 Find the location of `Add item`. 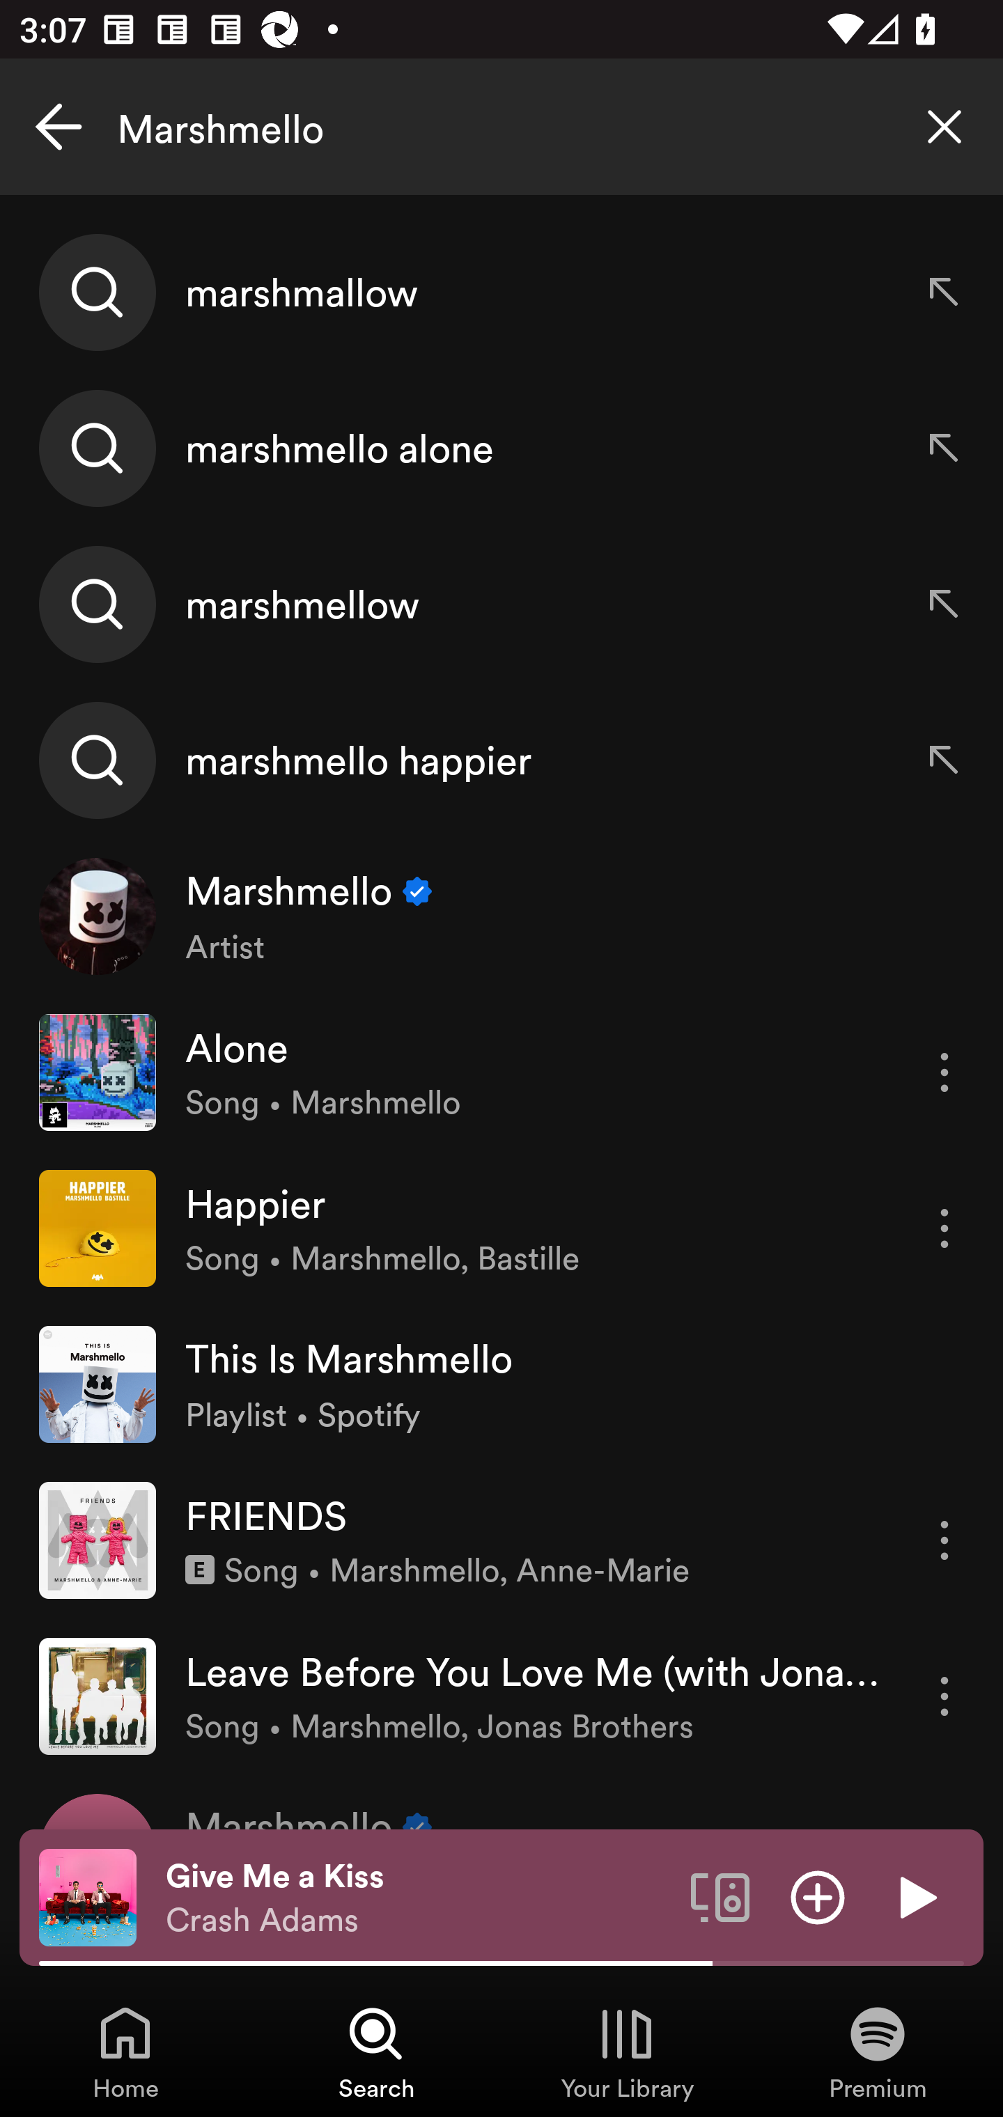

Add item is located at coordinates (818, 1896).